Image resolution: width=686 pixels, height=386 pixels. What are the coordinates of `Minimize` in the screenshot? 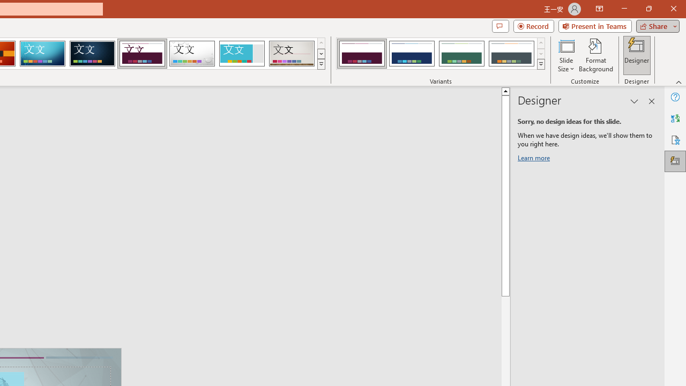 It's located at (624, 9).